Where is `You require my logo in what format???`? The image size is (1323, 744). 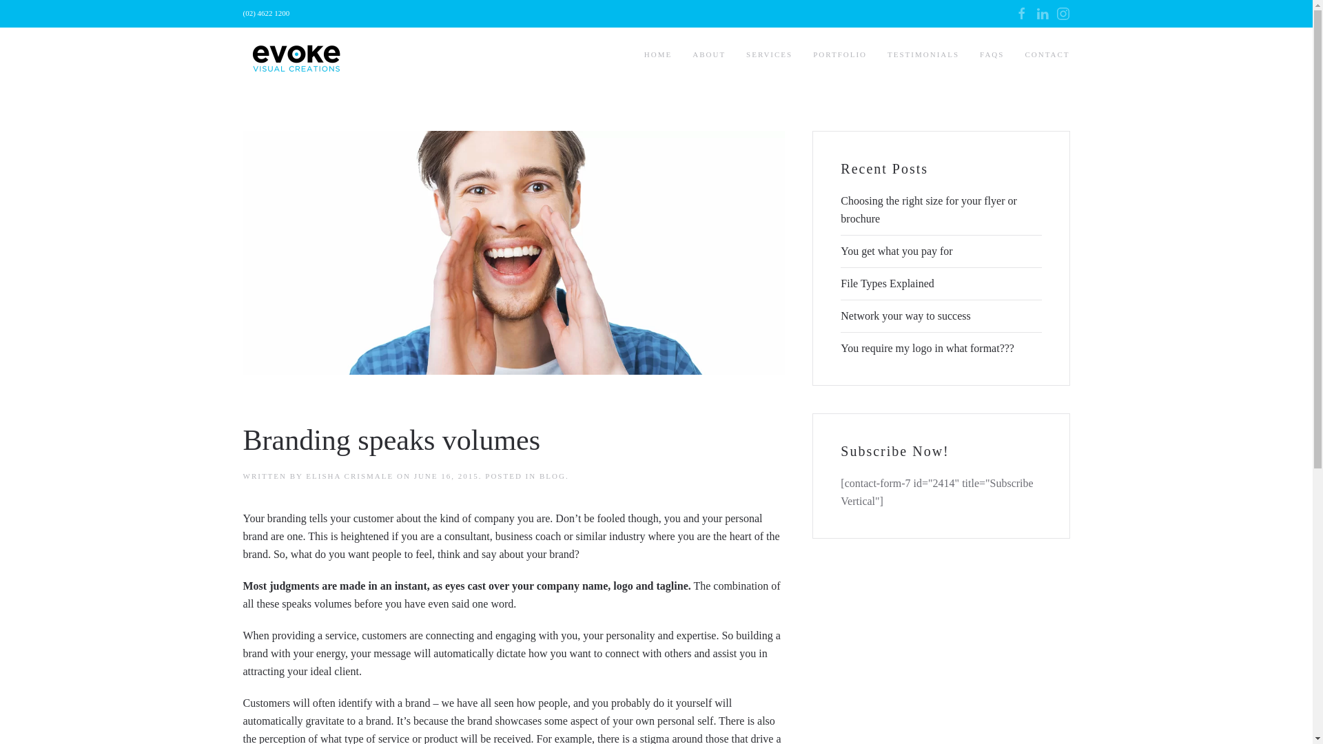 You require my logo in what format??? is located at coordinates (927, 348).